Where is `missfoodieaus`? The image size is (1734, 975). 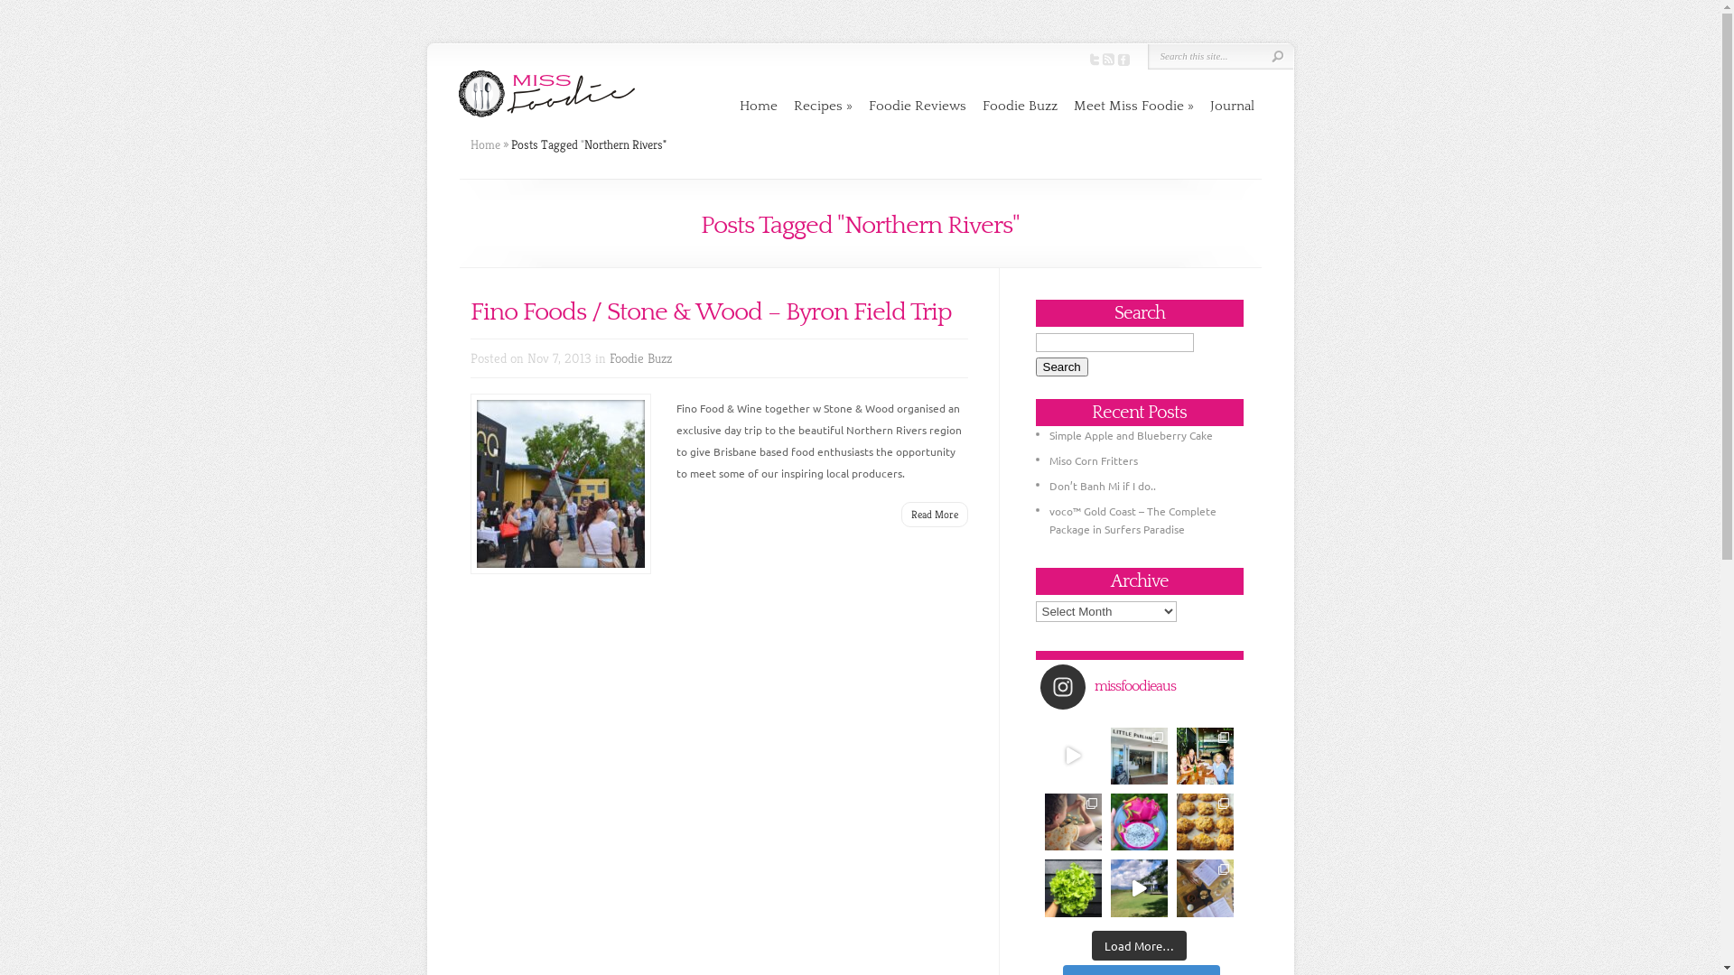
missfoodieaus is located at coordinates (1144, 687).